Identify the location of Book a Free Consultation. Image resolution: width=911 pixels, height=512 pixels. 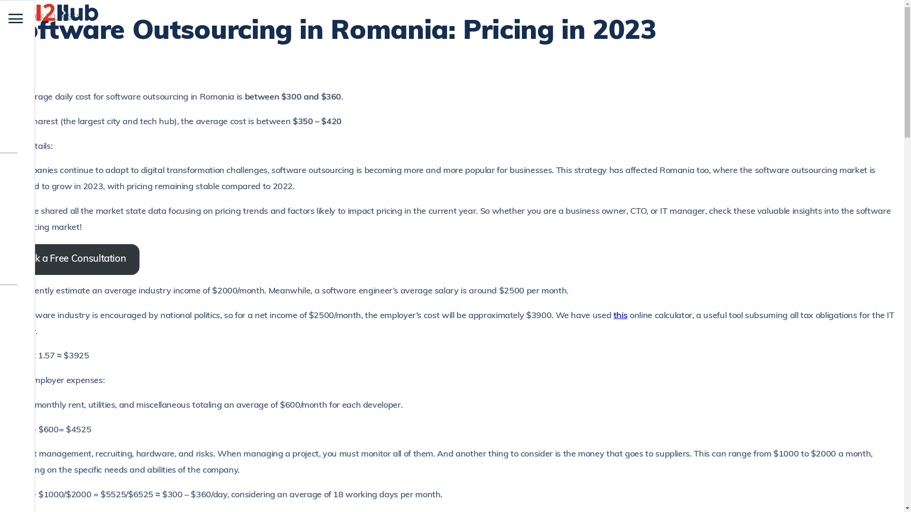
(72, 260).